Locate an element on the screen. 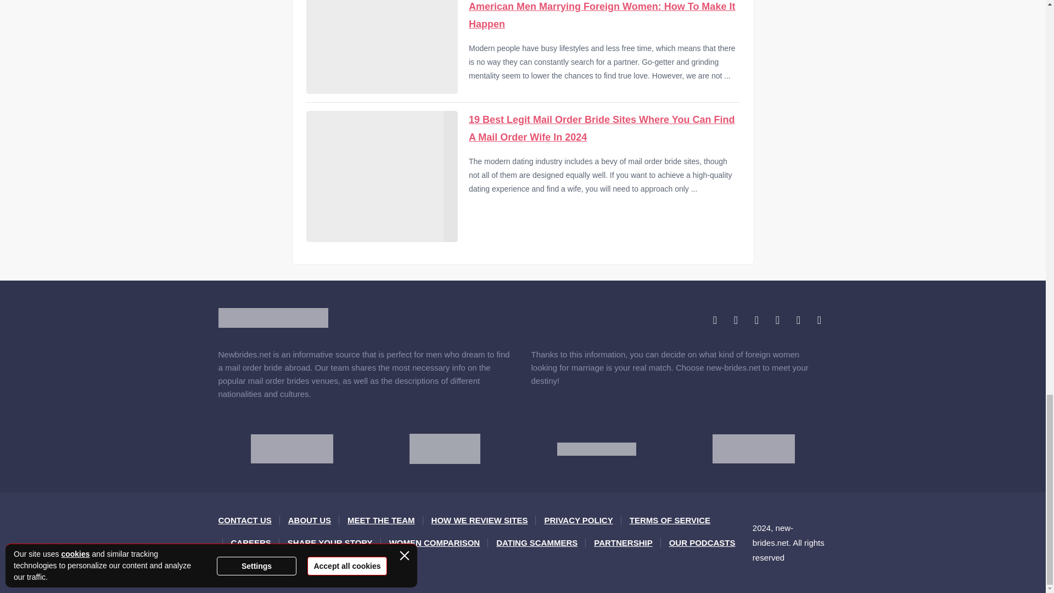 This screenshot has width=1054, height=593. Follow us on Facebook is located at coordinates (715, 320).